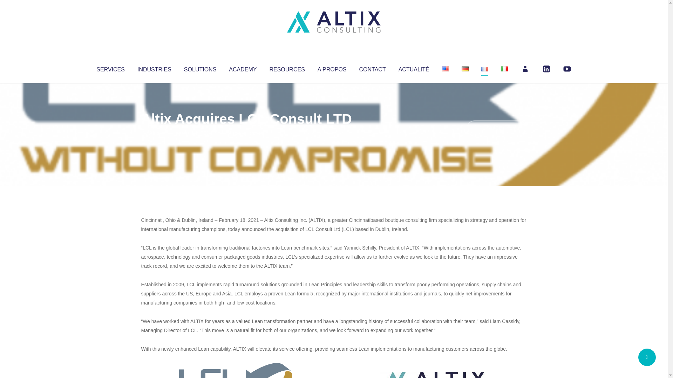  Describe the element at coordinates (243, 68) in the screenshot. I see `ACADEMY` at that location.